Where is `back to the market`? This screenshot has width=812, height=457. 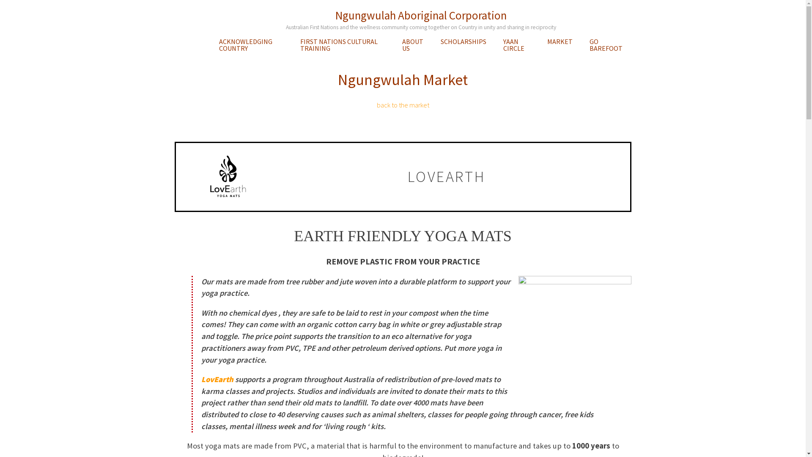 back to the market is located at coordinates (403, 105).